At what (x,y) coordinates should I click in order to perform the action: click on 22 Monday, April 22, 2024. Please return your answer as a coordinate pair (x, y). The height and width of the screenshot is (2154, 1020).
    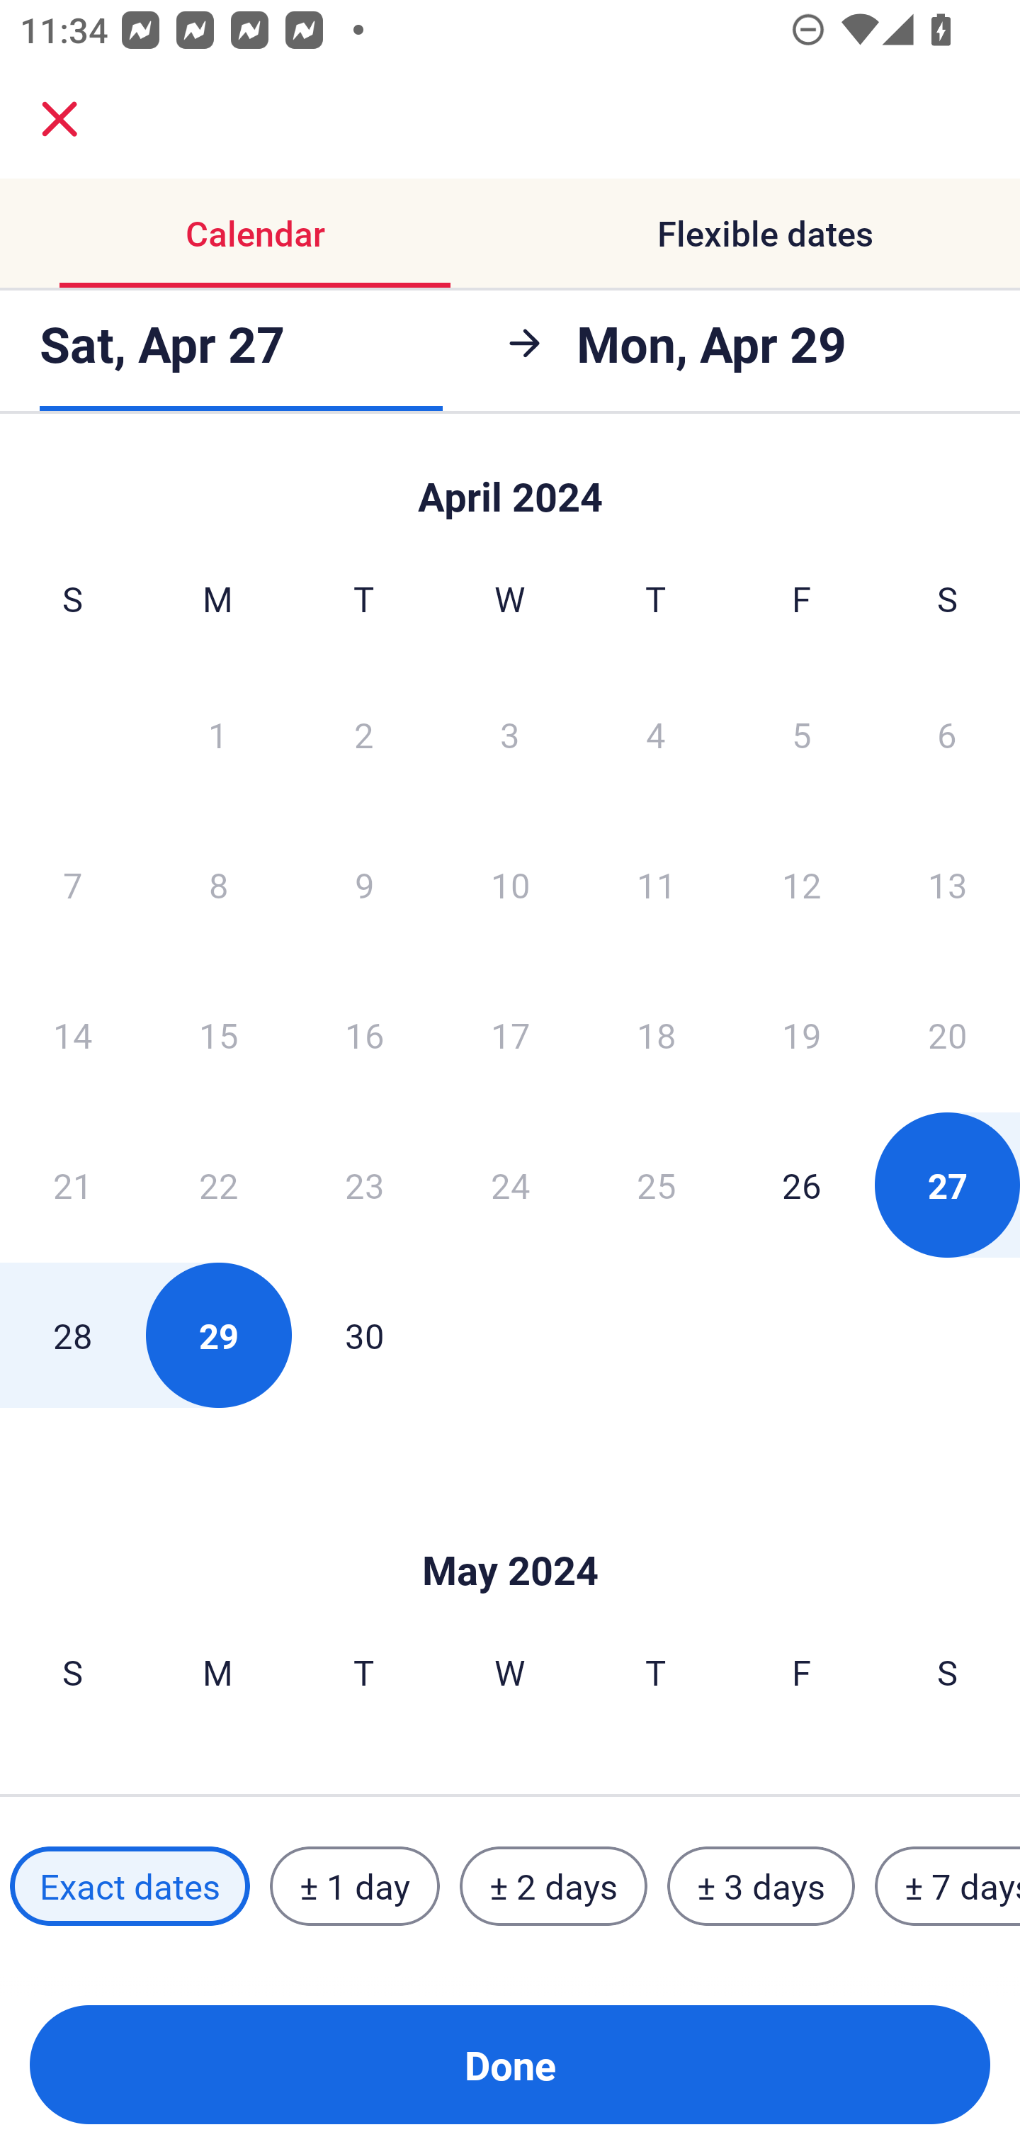
    Looking at the image, I should click on (218, 1185).